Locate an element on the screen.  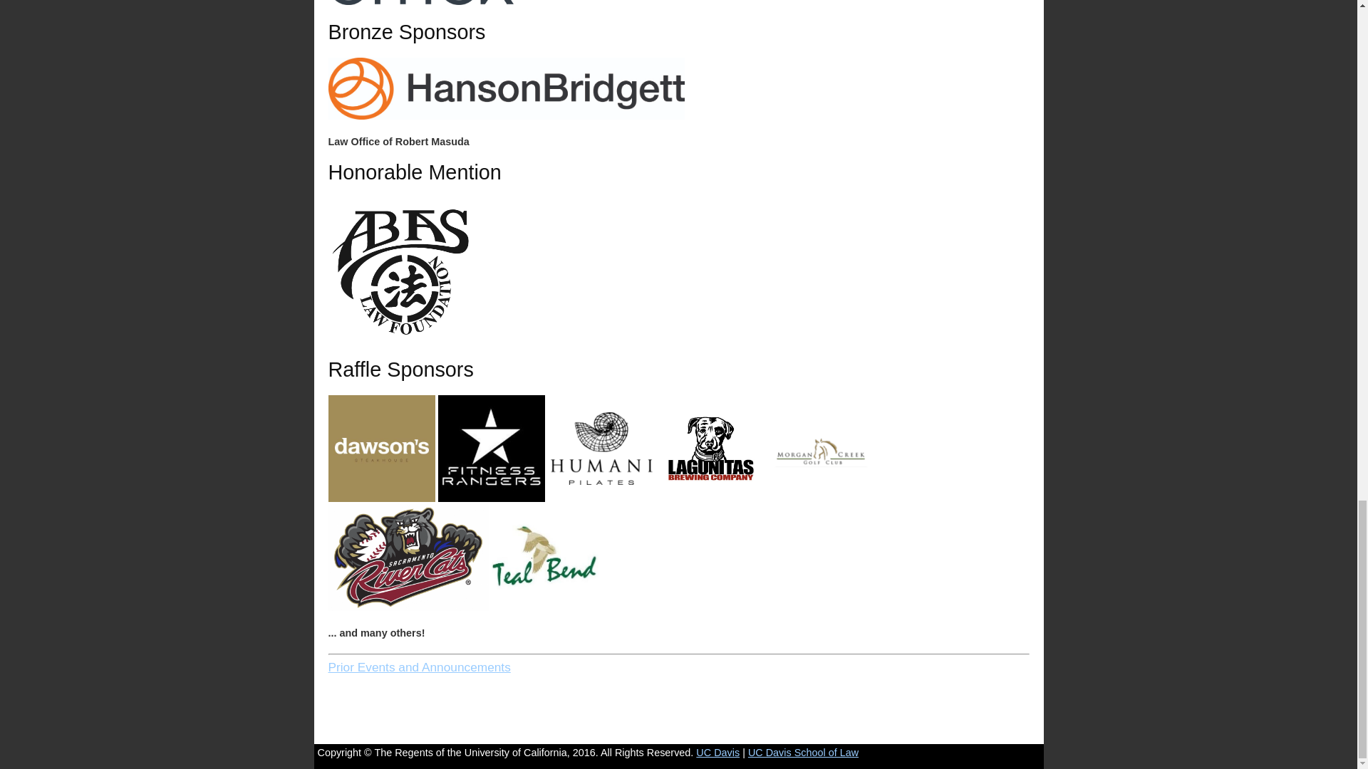
UC Davis is located at coordinates (718, 752).